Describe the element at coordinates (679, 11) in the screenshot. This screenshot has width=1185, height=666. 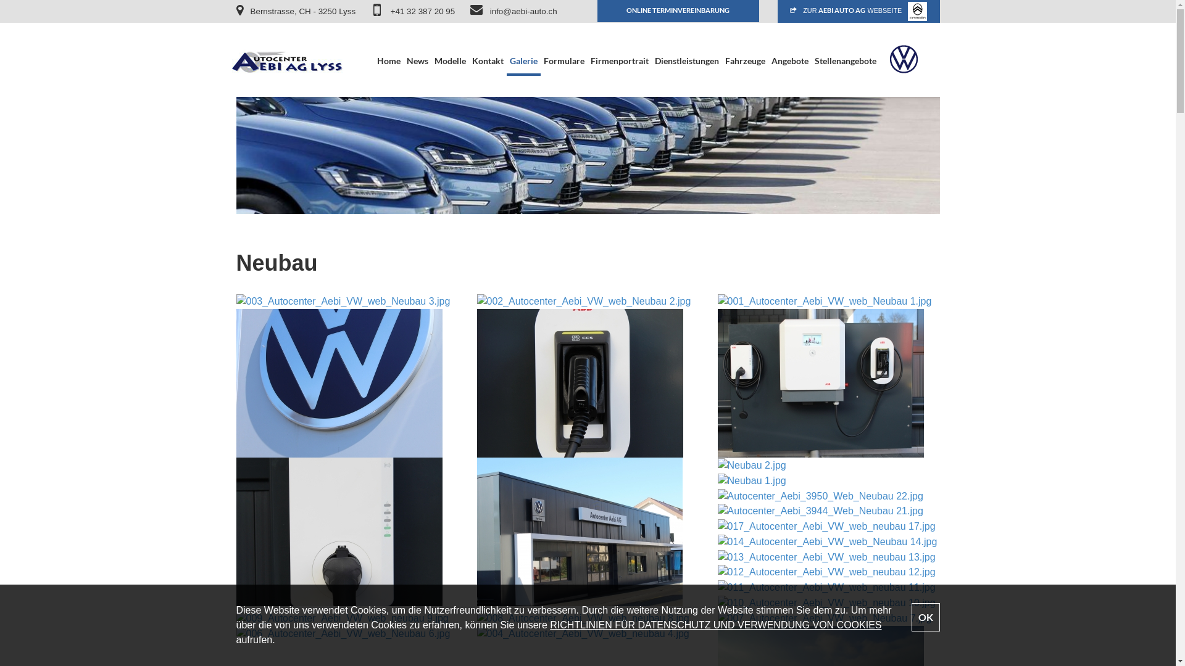
I see `ONLINE TERMINVEREINBARUNG` at that location.